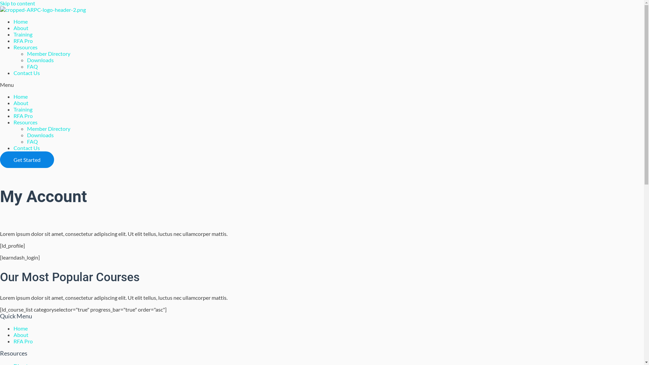  I want to click on Skip to content, so click(18, 3).